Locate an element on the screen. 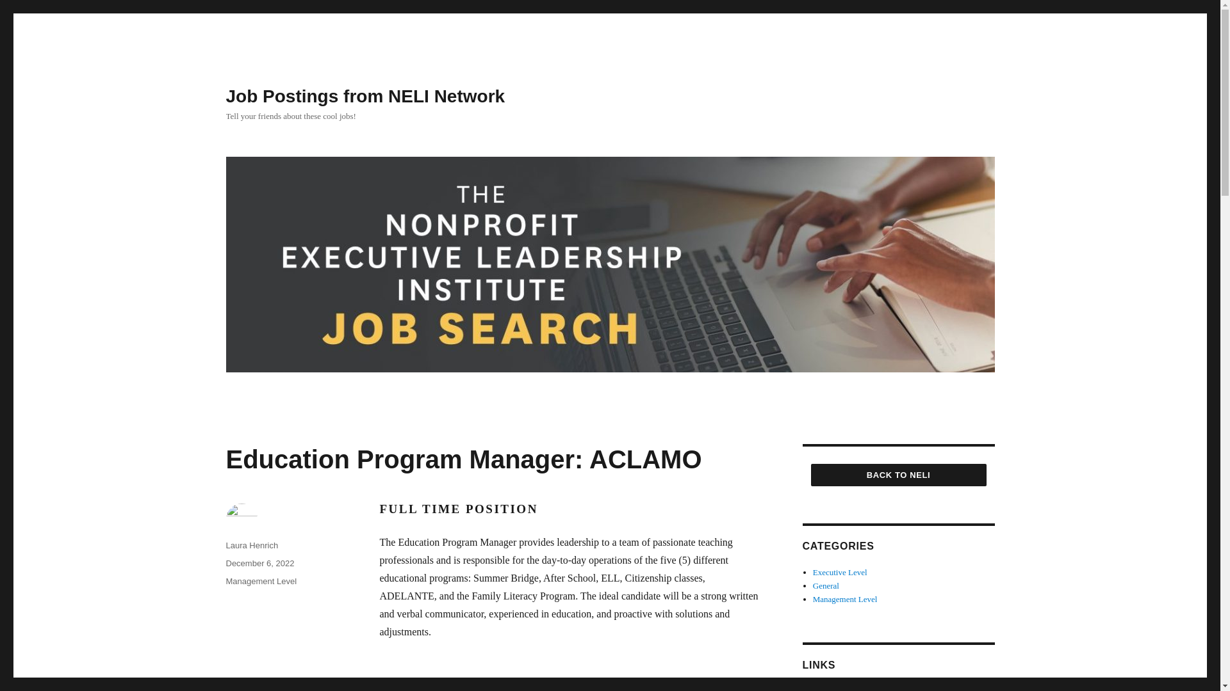  December 6, 2022 is located at coordinates (259, 563).